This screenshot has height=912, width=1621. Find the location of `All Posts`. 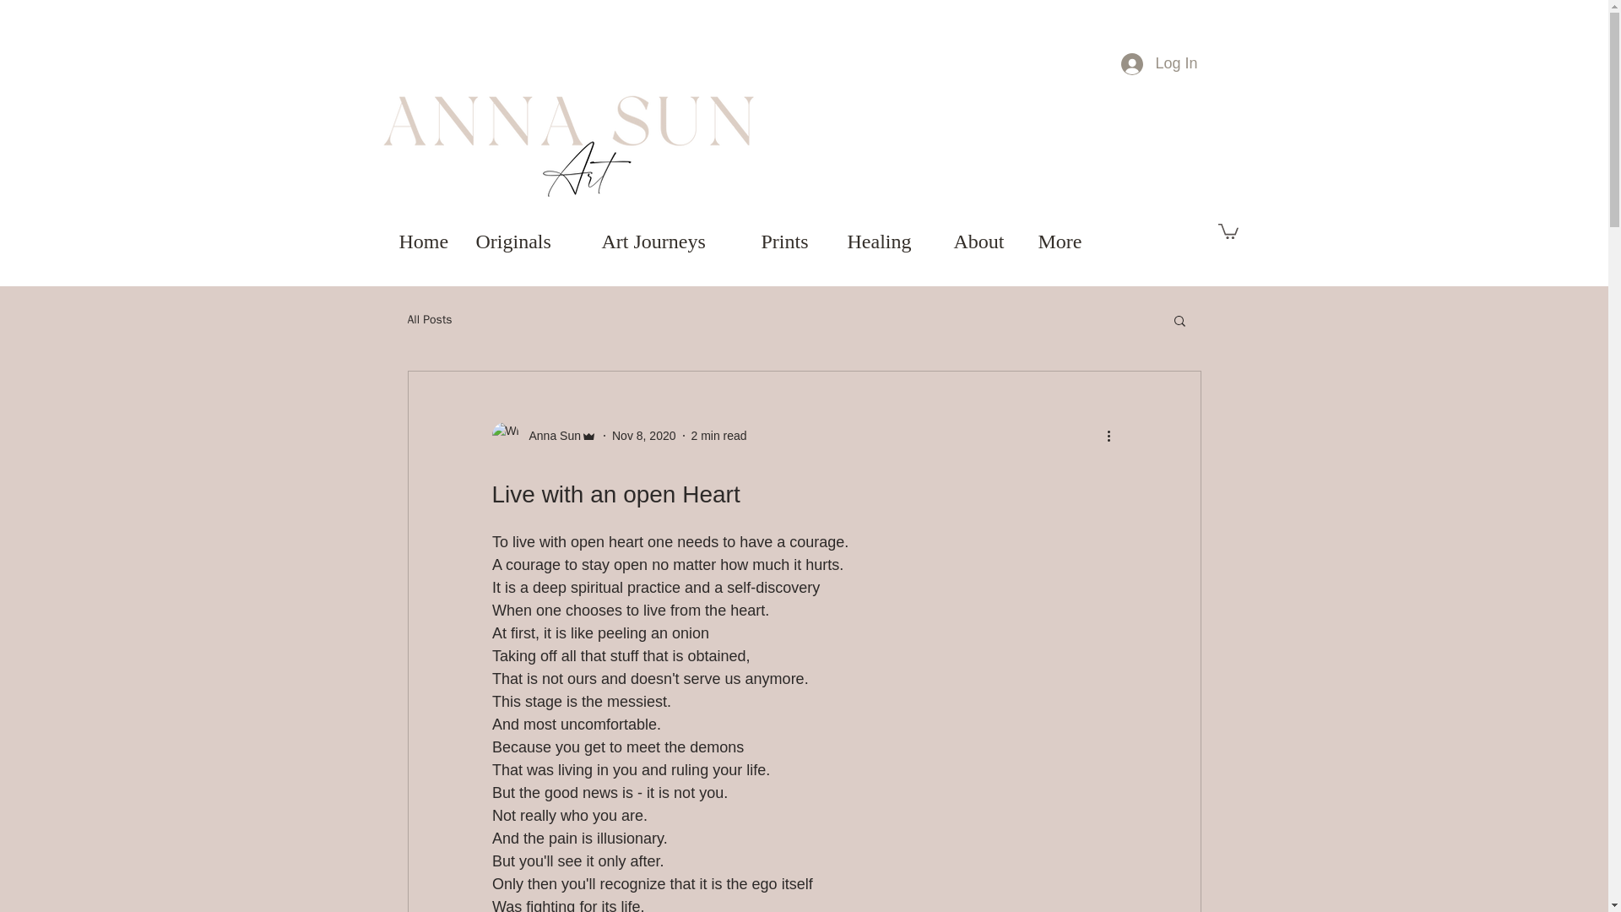

All Posts is located at coordinates (429, 319).